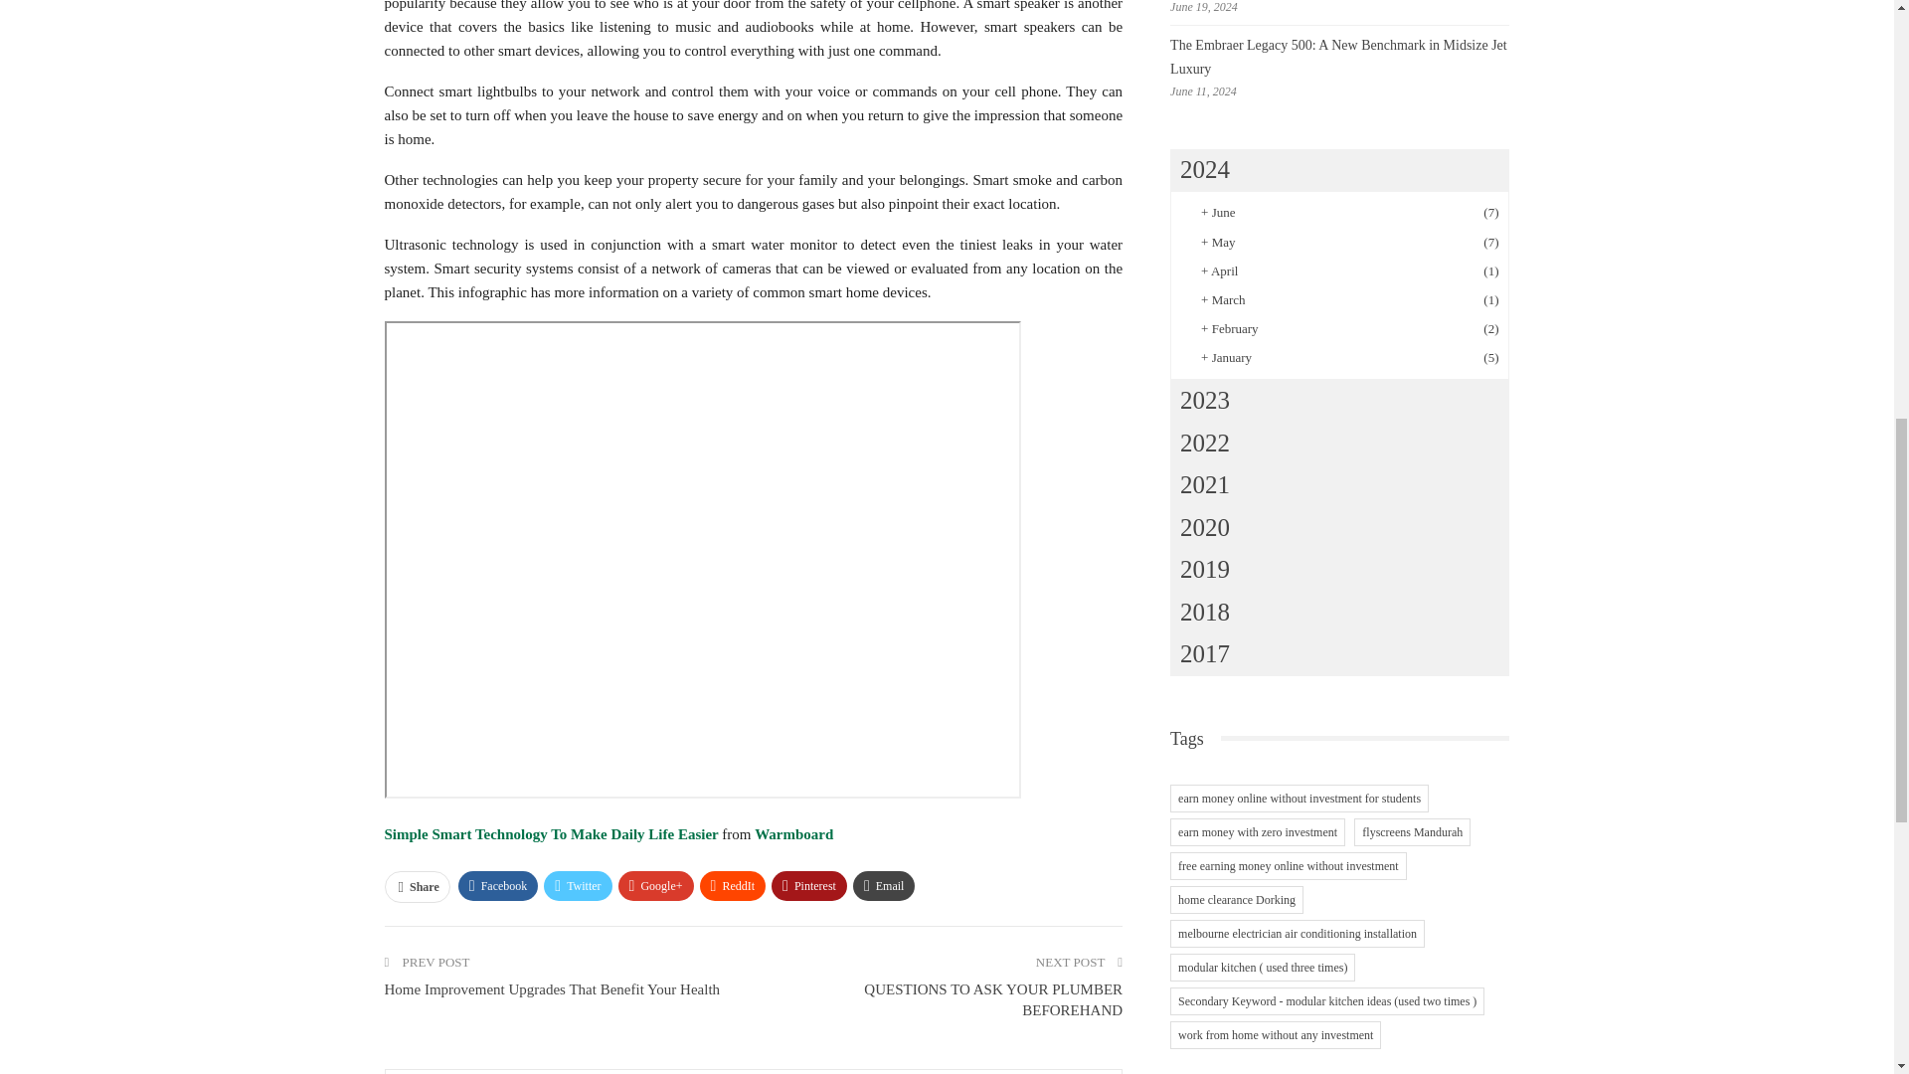 Image resolution: width=1909 pixels, height=1074 pixels. I want to click on Warmboard, so click(793, 833).